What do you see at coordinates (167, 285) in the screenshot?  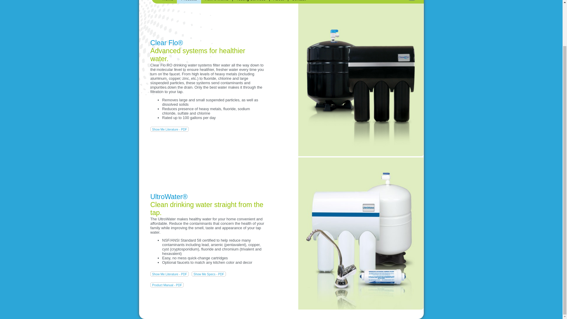 I see `Product Manual - PDF` at bounding box center [167, 285].